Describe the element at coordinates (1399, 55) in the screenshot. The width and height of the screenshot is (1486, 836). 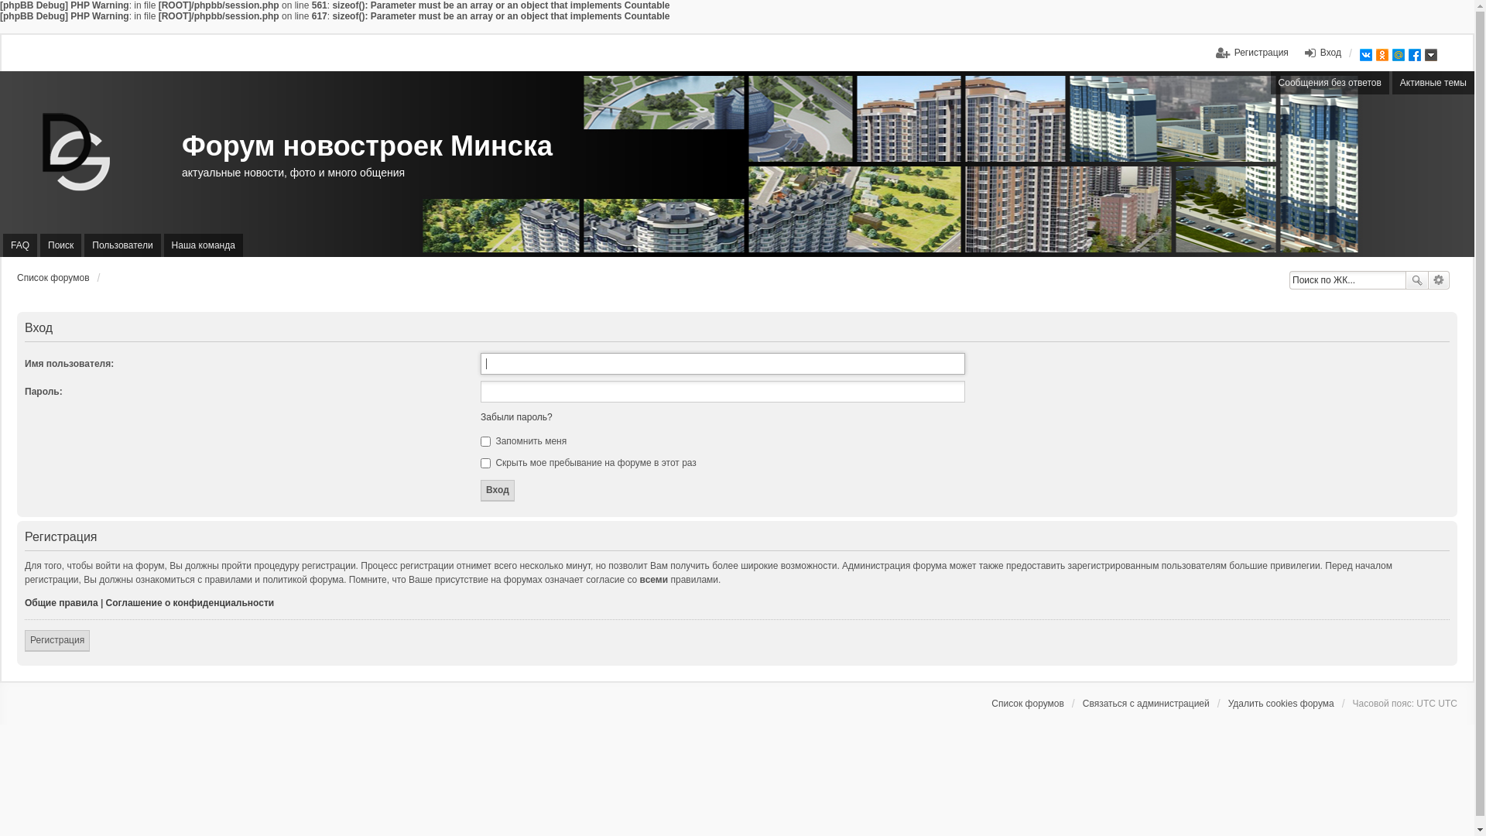
I see `Mail.ru` at that location.